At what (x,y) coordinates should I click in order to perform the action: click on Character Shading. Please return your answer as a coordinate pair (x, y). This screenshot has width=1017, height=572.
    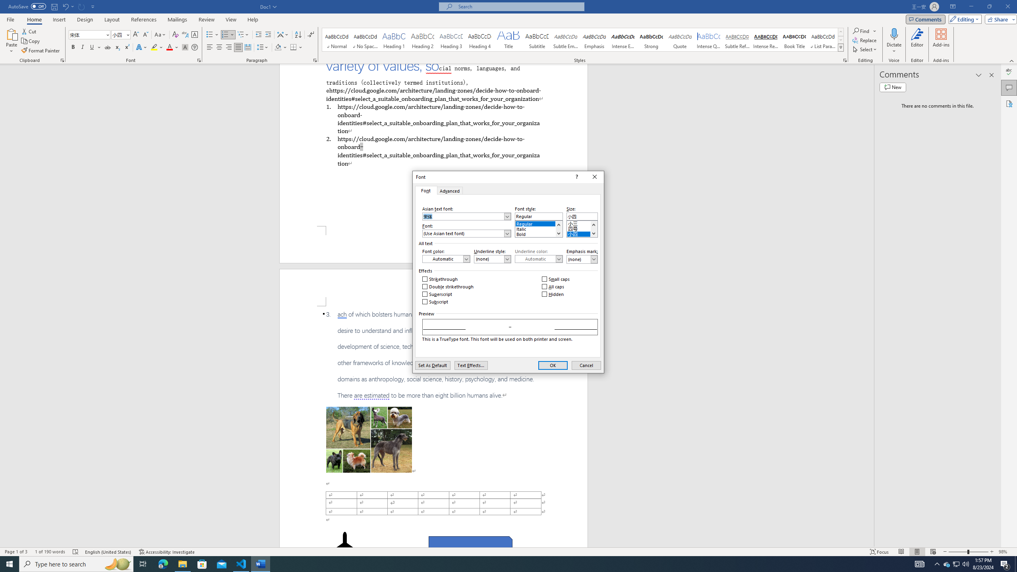
    Looking at the image, I should click on (185, 48).